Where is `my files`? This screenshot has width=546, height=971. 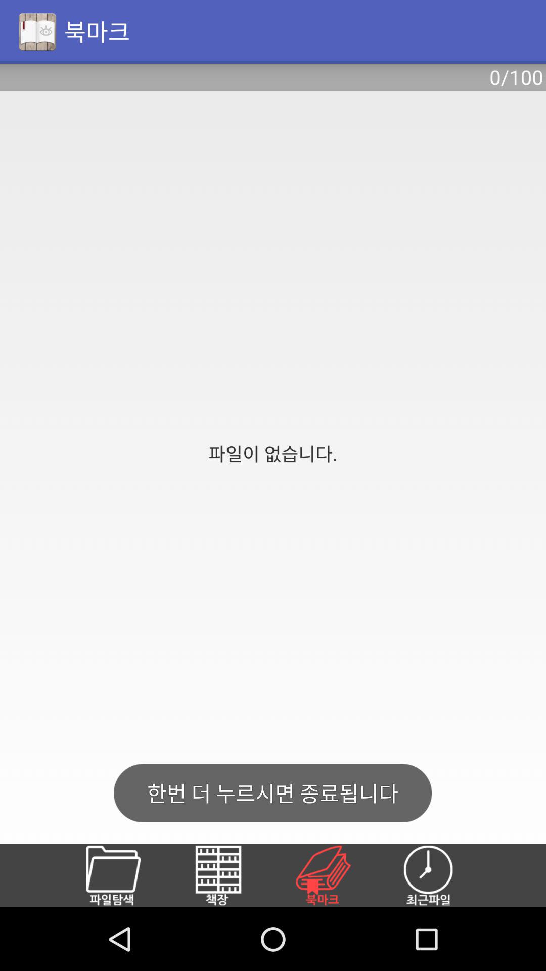 my files is located at coordinates (125, 875).